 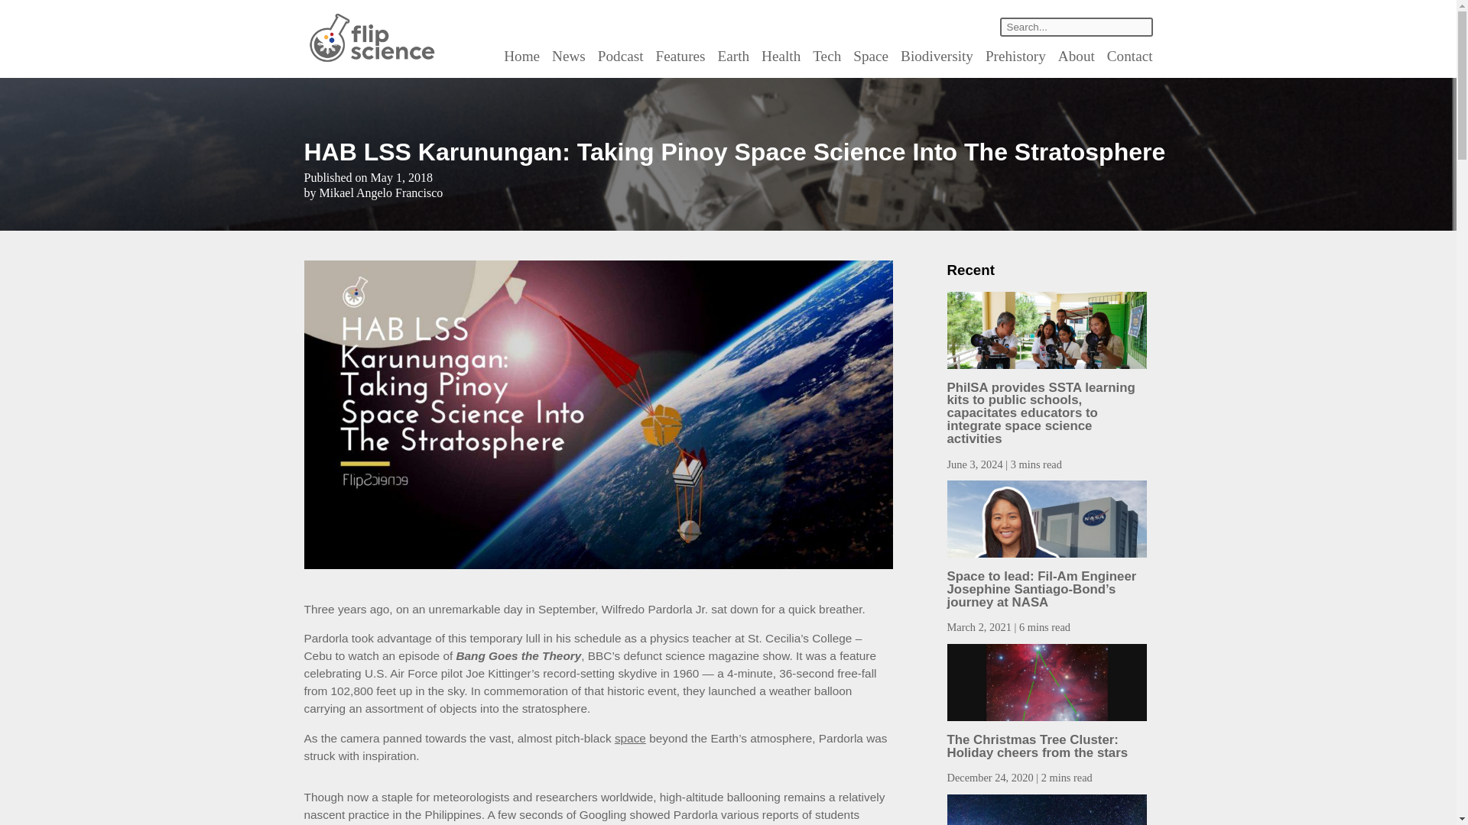 What do you see at coordinates (630, 738) in the screenshot?
I see `space` at bounding box center [630, 738].